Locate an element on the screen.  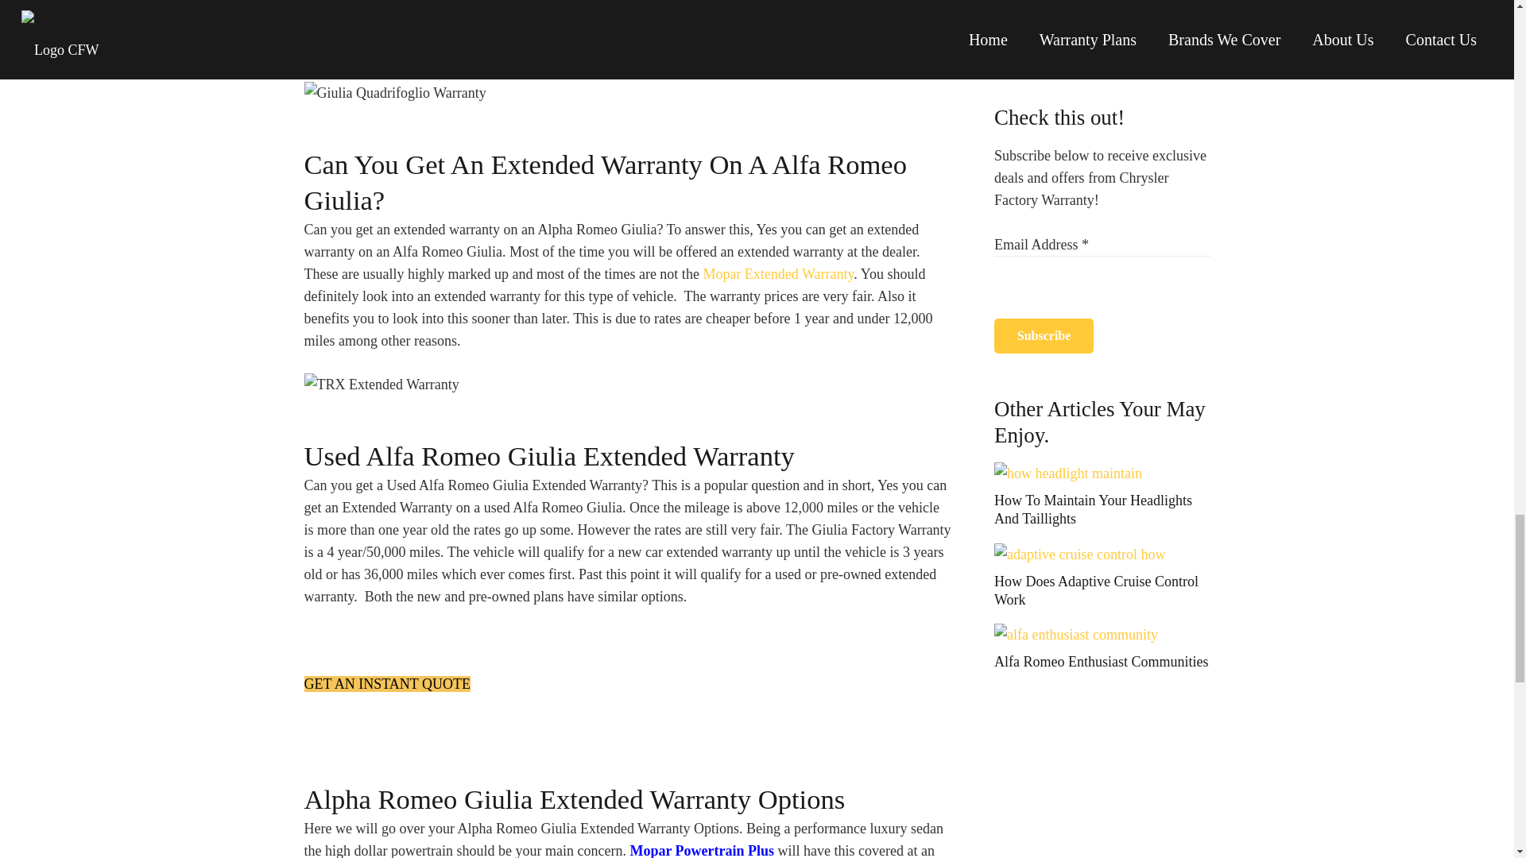
Mopar Powertrain Plus is located at coordinates (701, 850).